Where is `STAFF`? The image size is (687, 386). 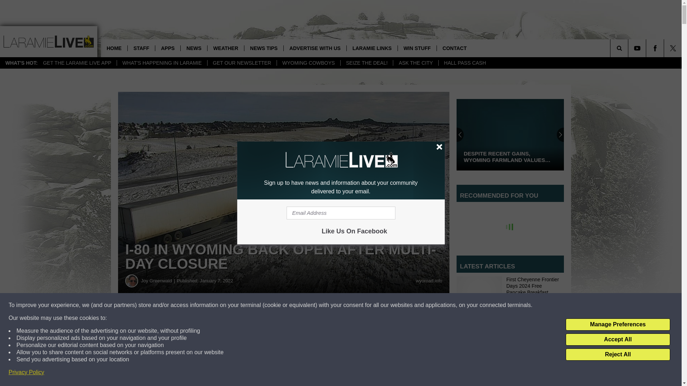
STAFF is located at coordinates (141, 48).